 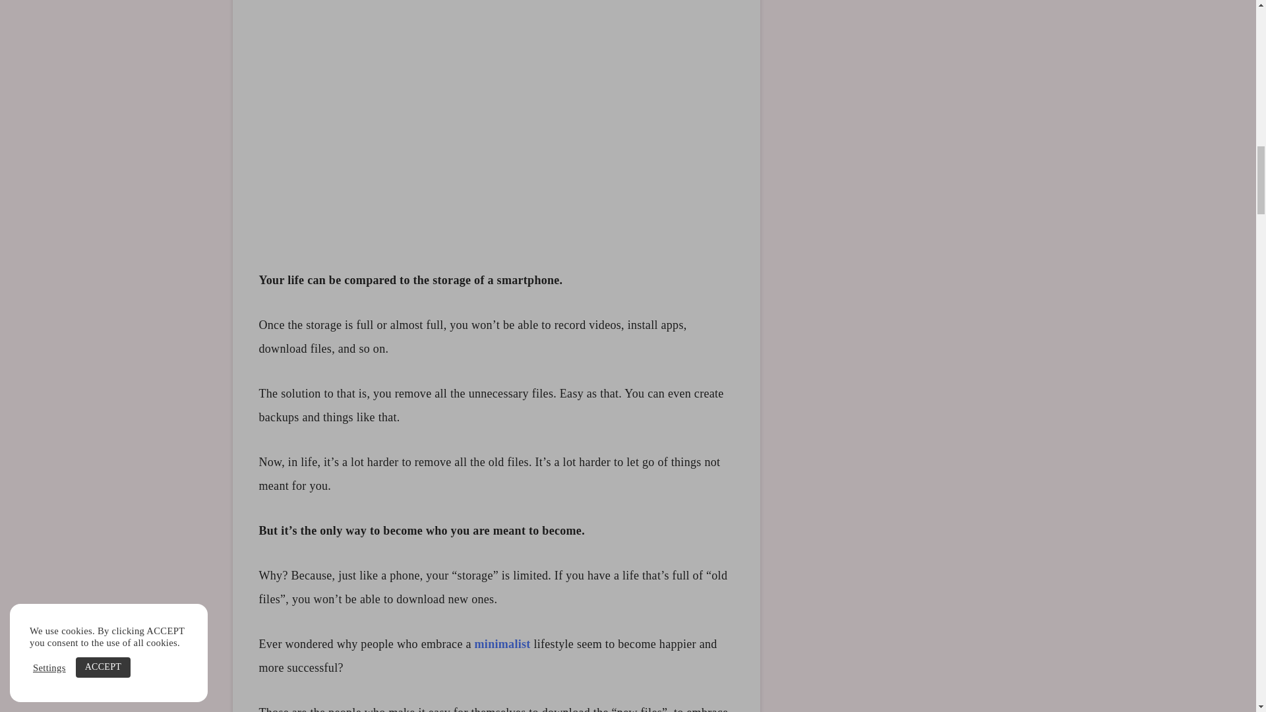 What do you see at coordinates (502, 643) in the screenshot?
I see `minimalist` at bounding box center [502, 643].